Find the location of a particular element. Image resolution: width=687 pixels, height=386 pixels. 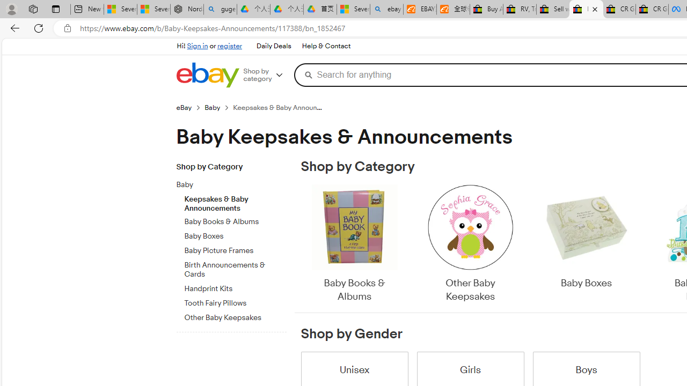

ebay - Search is located at coordinates (386, 10).